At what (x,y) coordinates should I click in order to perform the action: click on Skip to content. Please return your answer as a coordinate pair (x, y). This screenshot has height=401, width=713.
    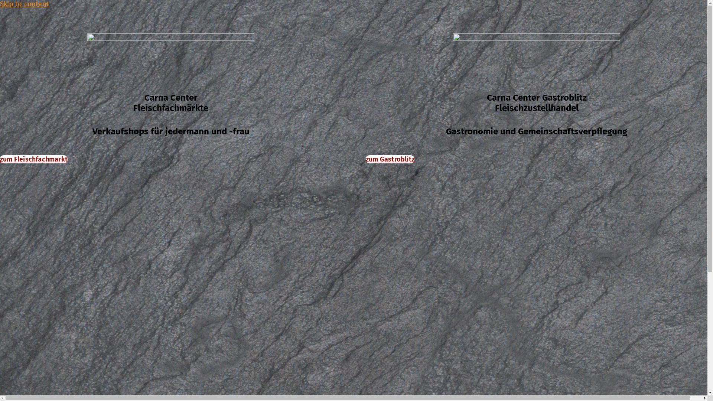
    Looking at the image, I should click on (25, 4).